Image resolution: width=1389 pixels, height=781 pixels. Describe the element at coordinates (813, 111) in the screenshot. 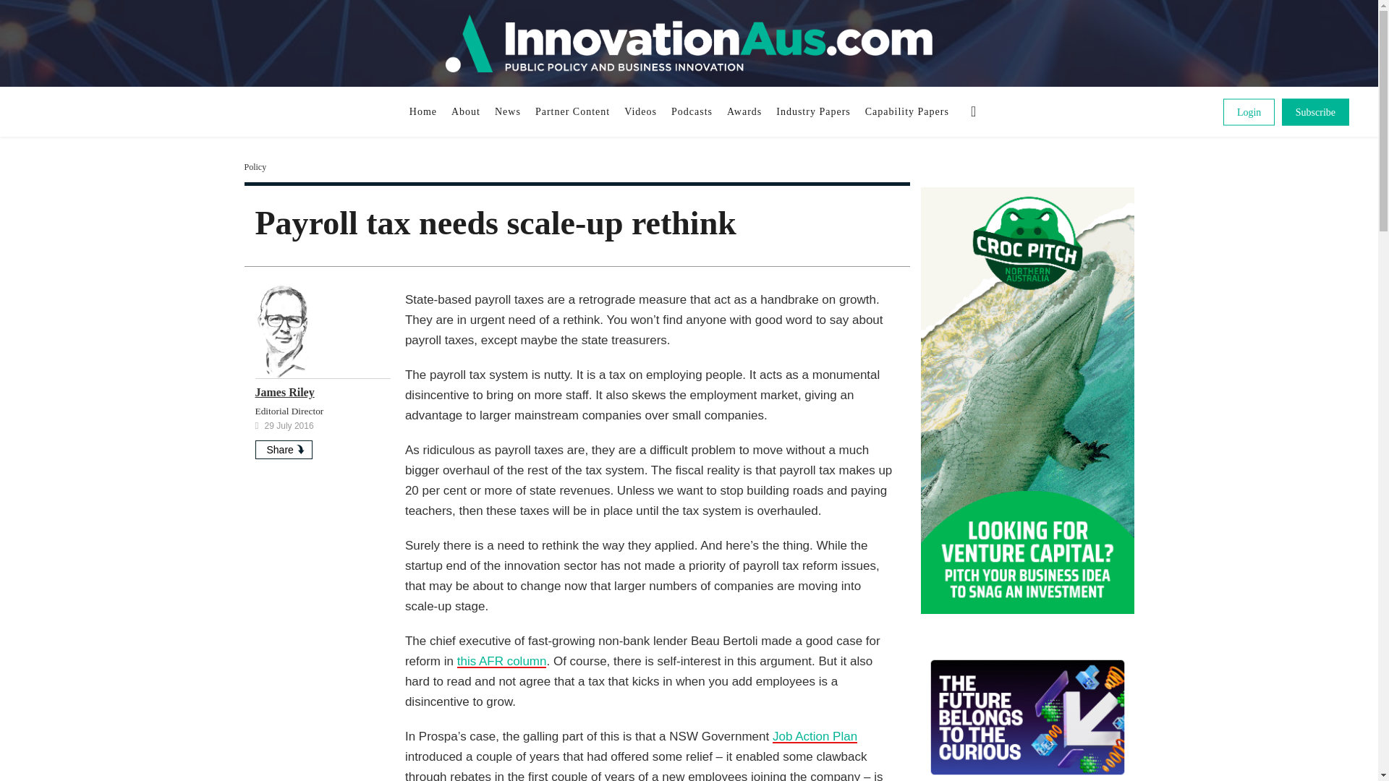

I see `Industry Papers` at that location.